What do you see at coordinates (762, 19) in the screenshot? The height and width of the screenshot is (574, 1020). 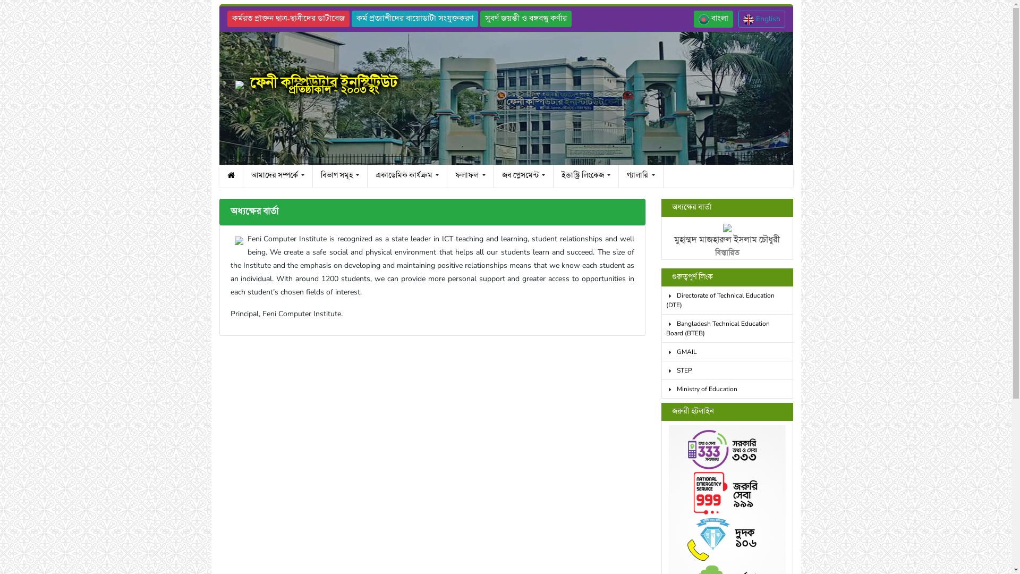 I see ` English` at bounding box center [762, 19].